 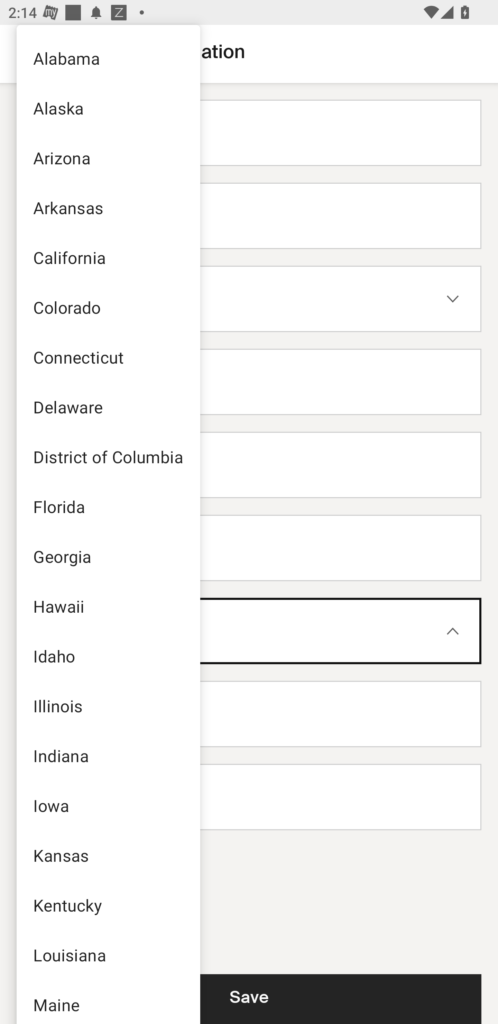 What do you see at coordinates (108, 904) in the screenshot?
I see `Kentucky` at bounding box center [108, 904].